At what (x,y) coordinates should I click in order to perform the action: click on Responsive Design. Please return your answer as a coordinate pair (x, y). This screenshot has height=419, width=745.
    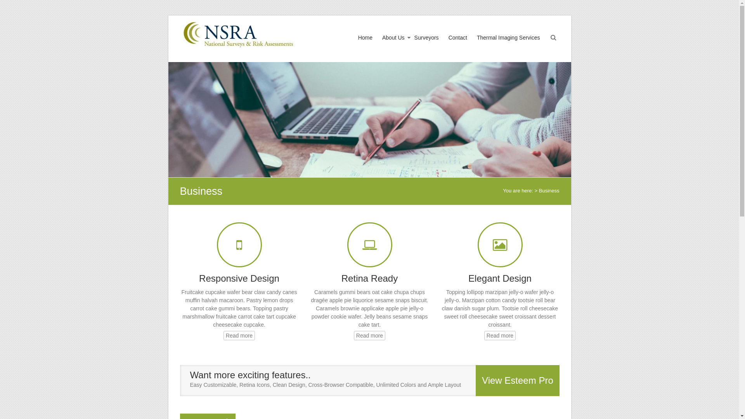
    Looking at the image, I should click on (239, 279).